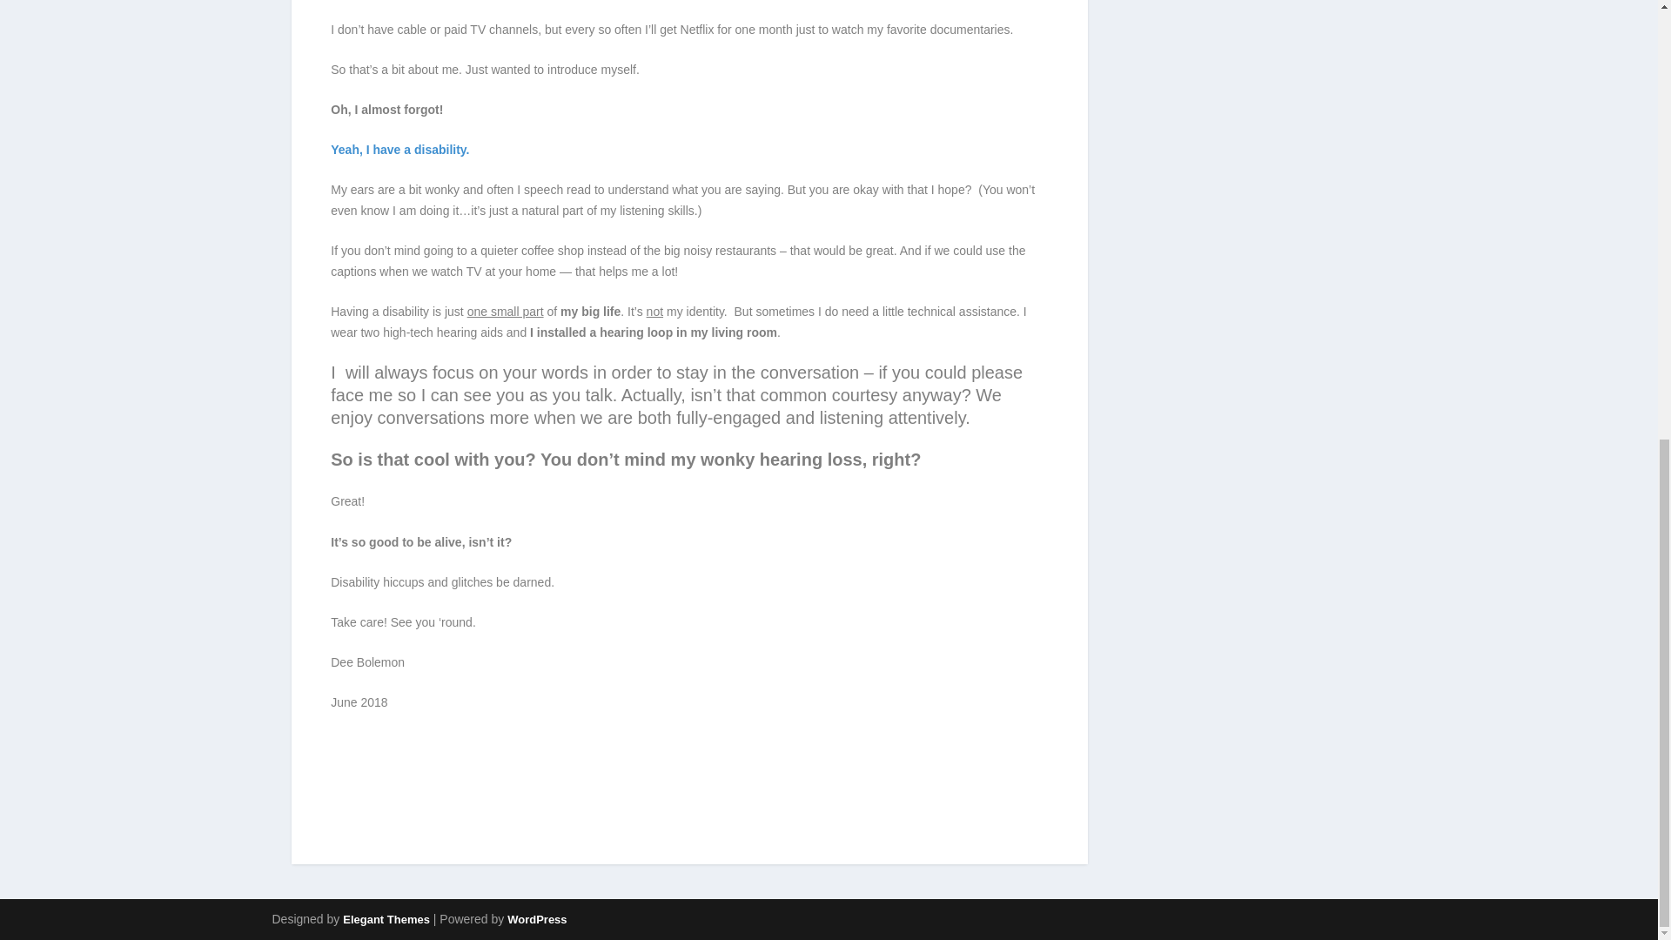  Describe the element at coordinates (386, 919) in the screenshot. I see `Elegant Themes` at that location.